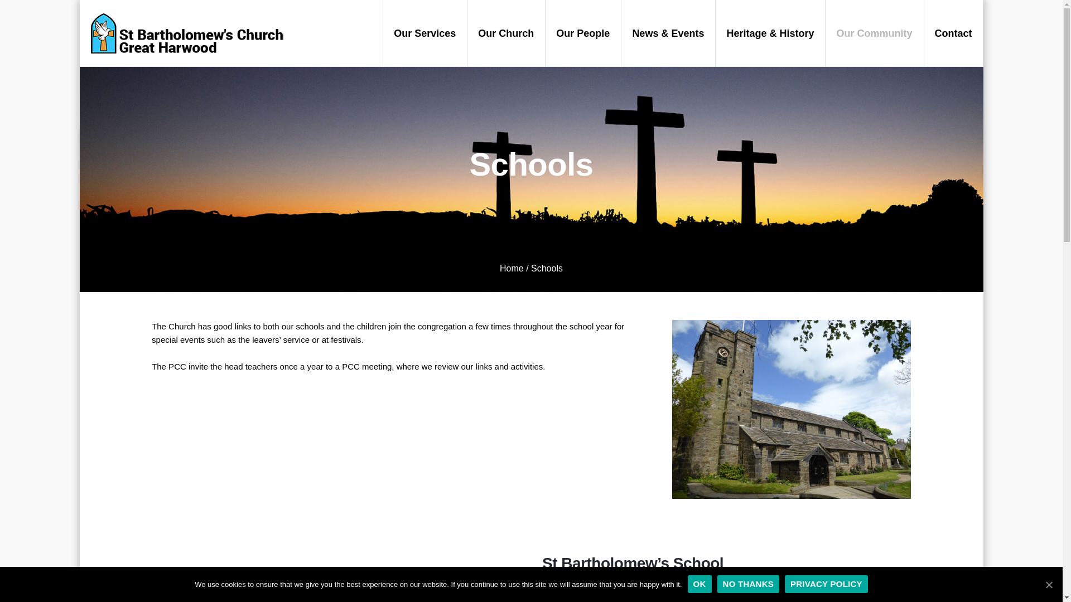 The width and height of the screenshot is (1071, 602). What do you see at coordinates (512, 269) in the screenshot?
I see `Home` at bounding box center [512, 269].